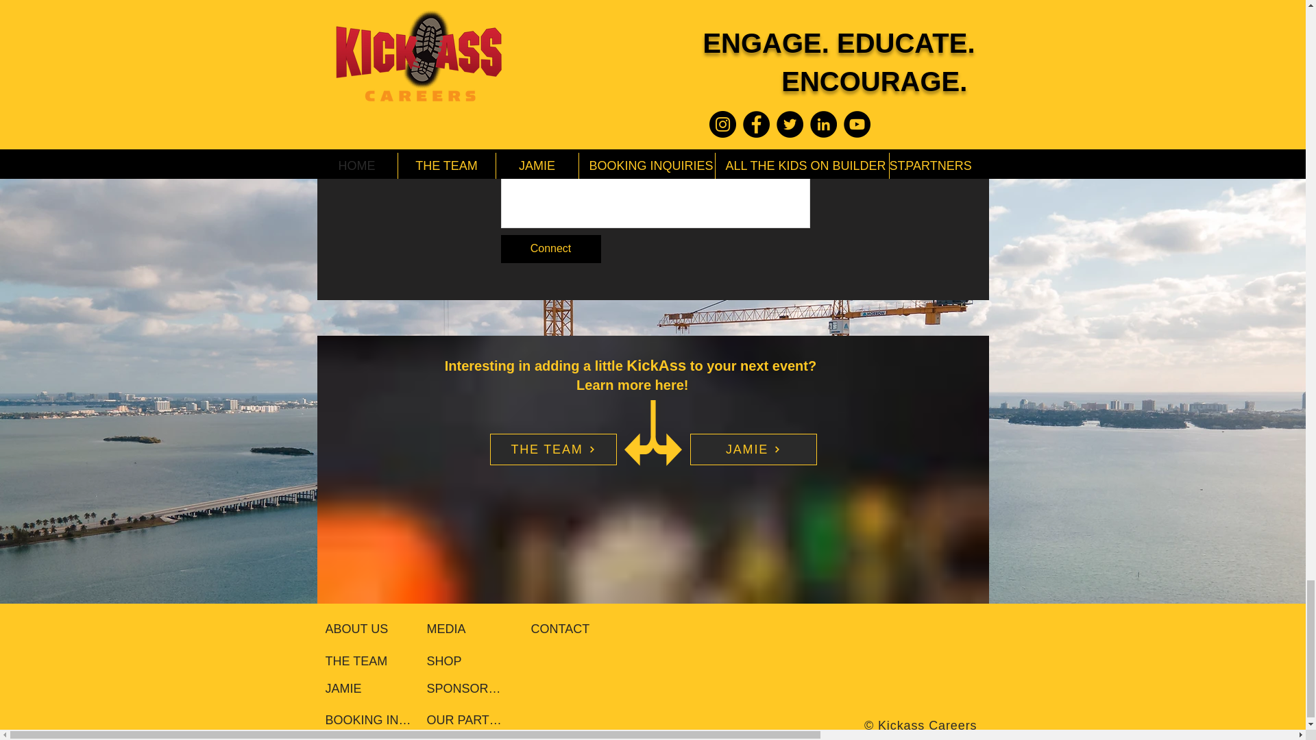  I want to click on JAMIE, so click(373, 688).